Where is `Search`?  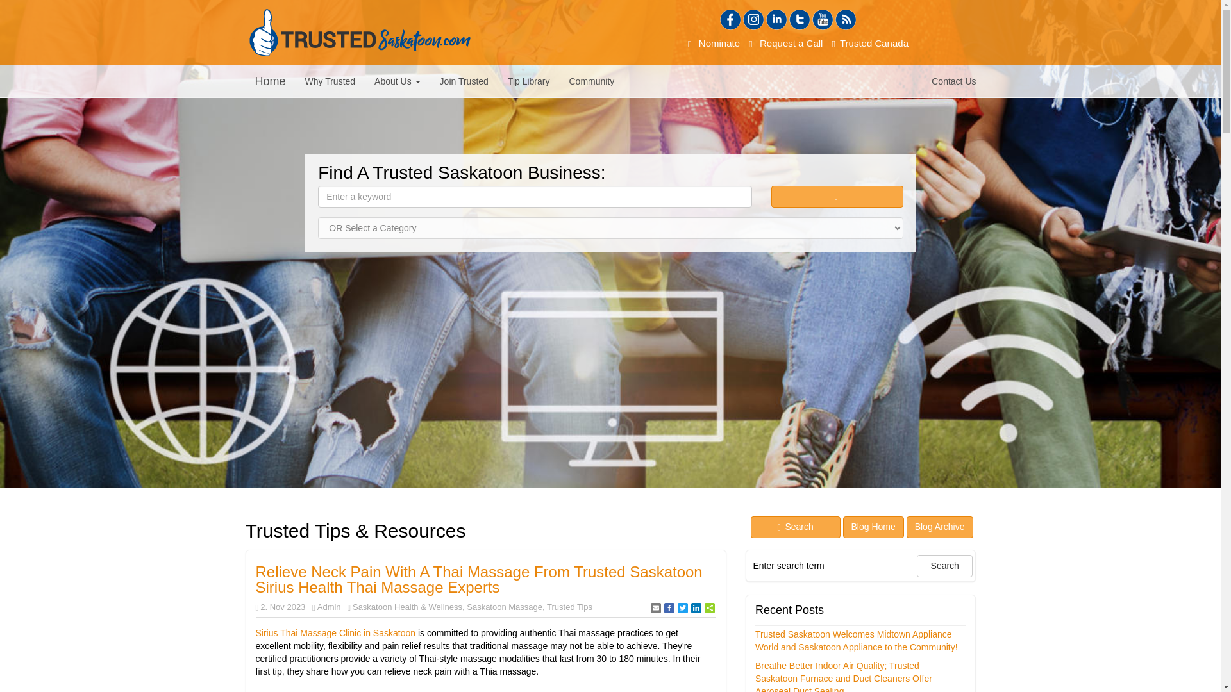 Search is located at coordinates (837, 197).